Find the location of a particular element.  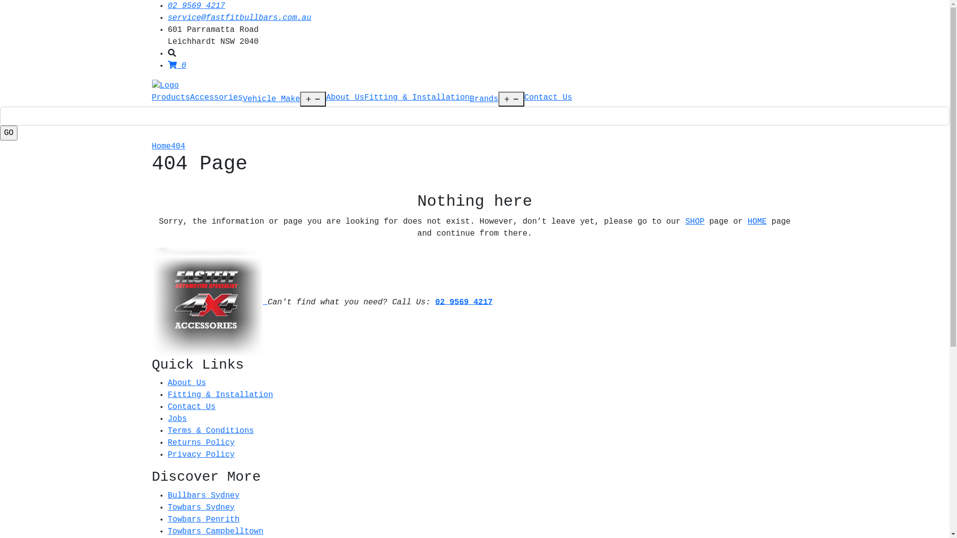

Fitting & Installation is located at coordinates (417, 98).